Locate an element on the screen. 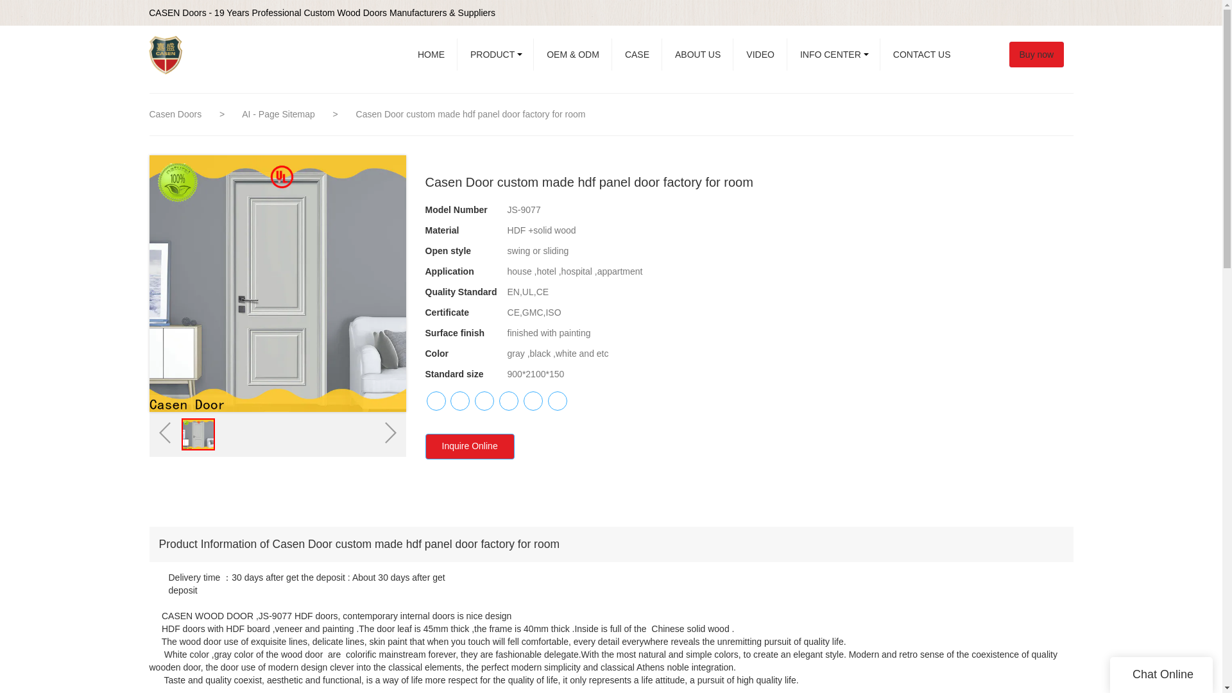  Casen Doors is located at coordinates (175, 114).